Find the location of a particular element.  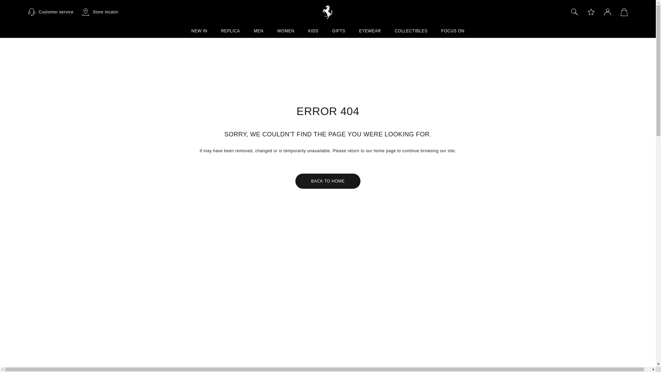

NEW IN is located at coordinates (199, 31).